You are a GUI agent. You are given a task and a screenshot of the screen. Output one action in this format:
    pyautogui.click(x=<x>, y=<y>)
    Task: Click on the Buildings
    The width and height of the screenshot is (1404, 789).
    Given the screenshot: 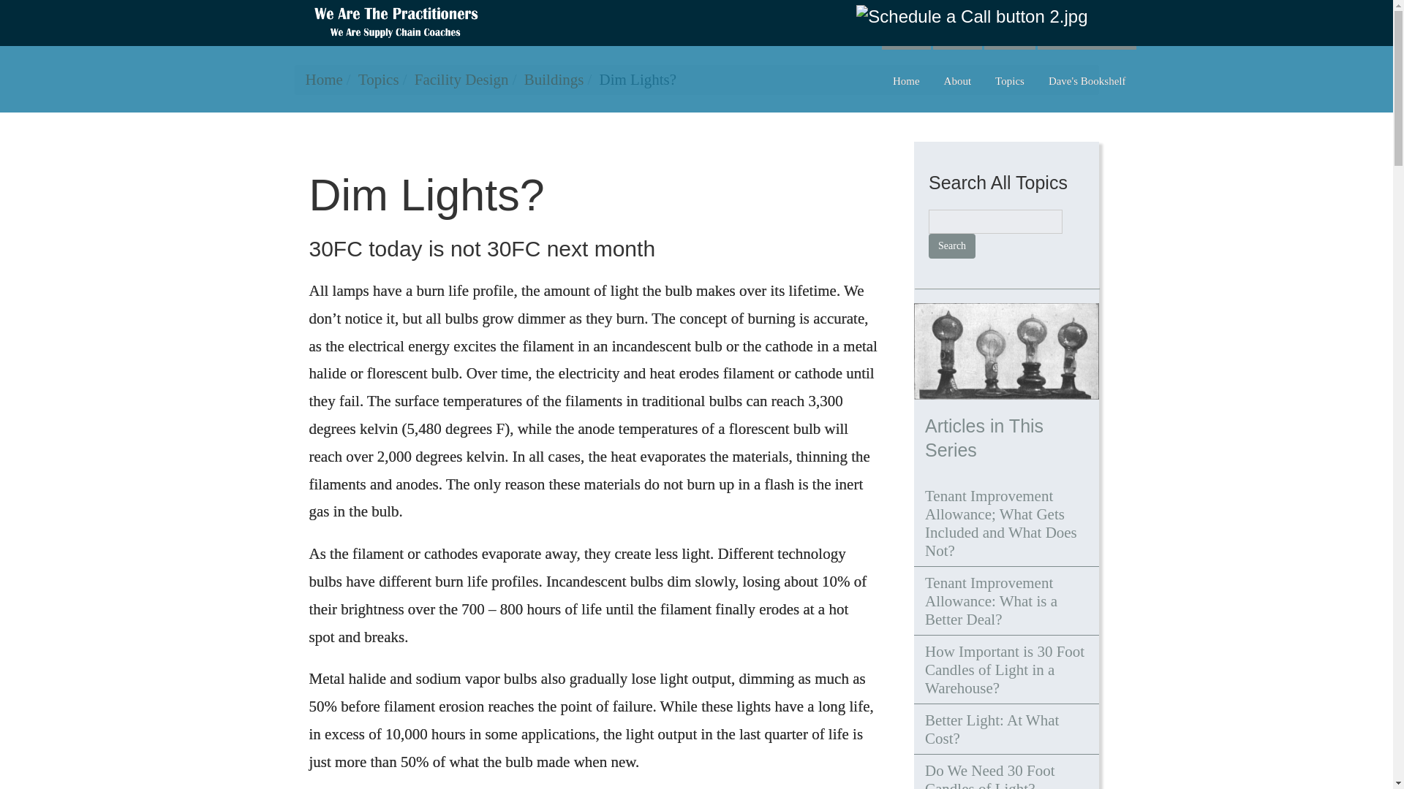 What is the action you would take?
    pyautogui.click(x=554, y=79)
    